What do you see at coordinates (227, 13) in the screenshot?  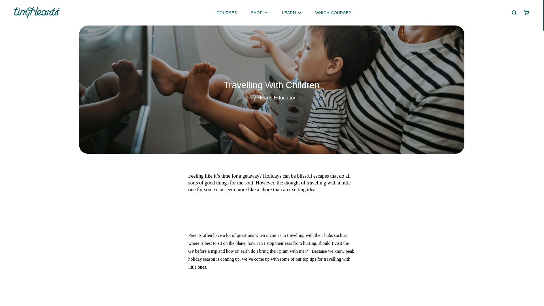 I see `COURSES` at bounding box center [227, 13].